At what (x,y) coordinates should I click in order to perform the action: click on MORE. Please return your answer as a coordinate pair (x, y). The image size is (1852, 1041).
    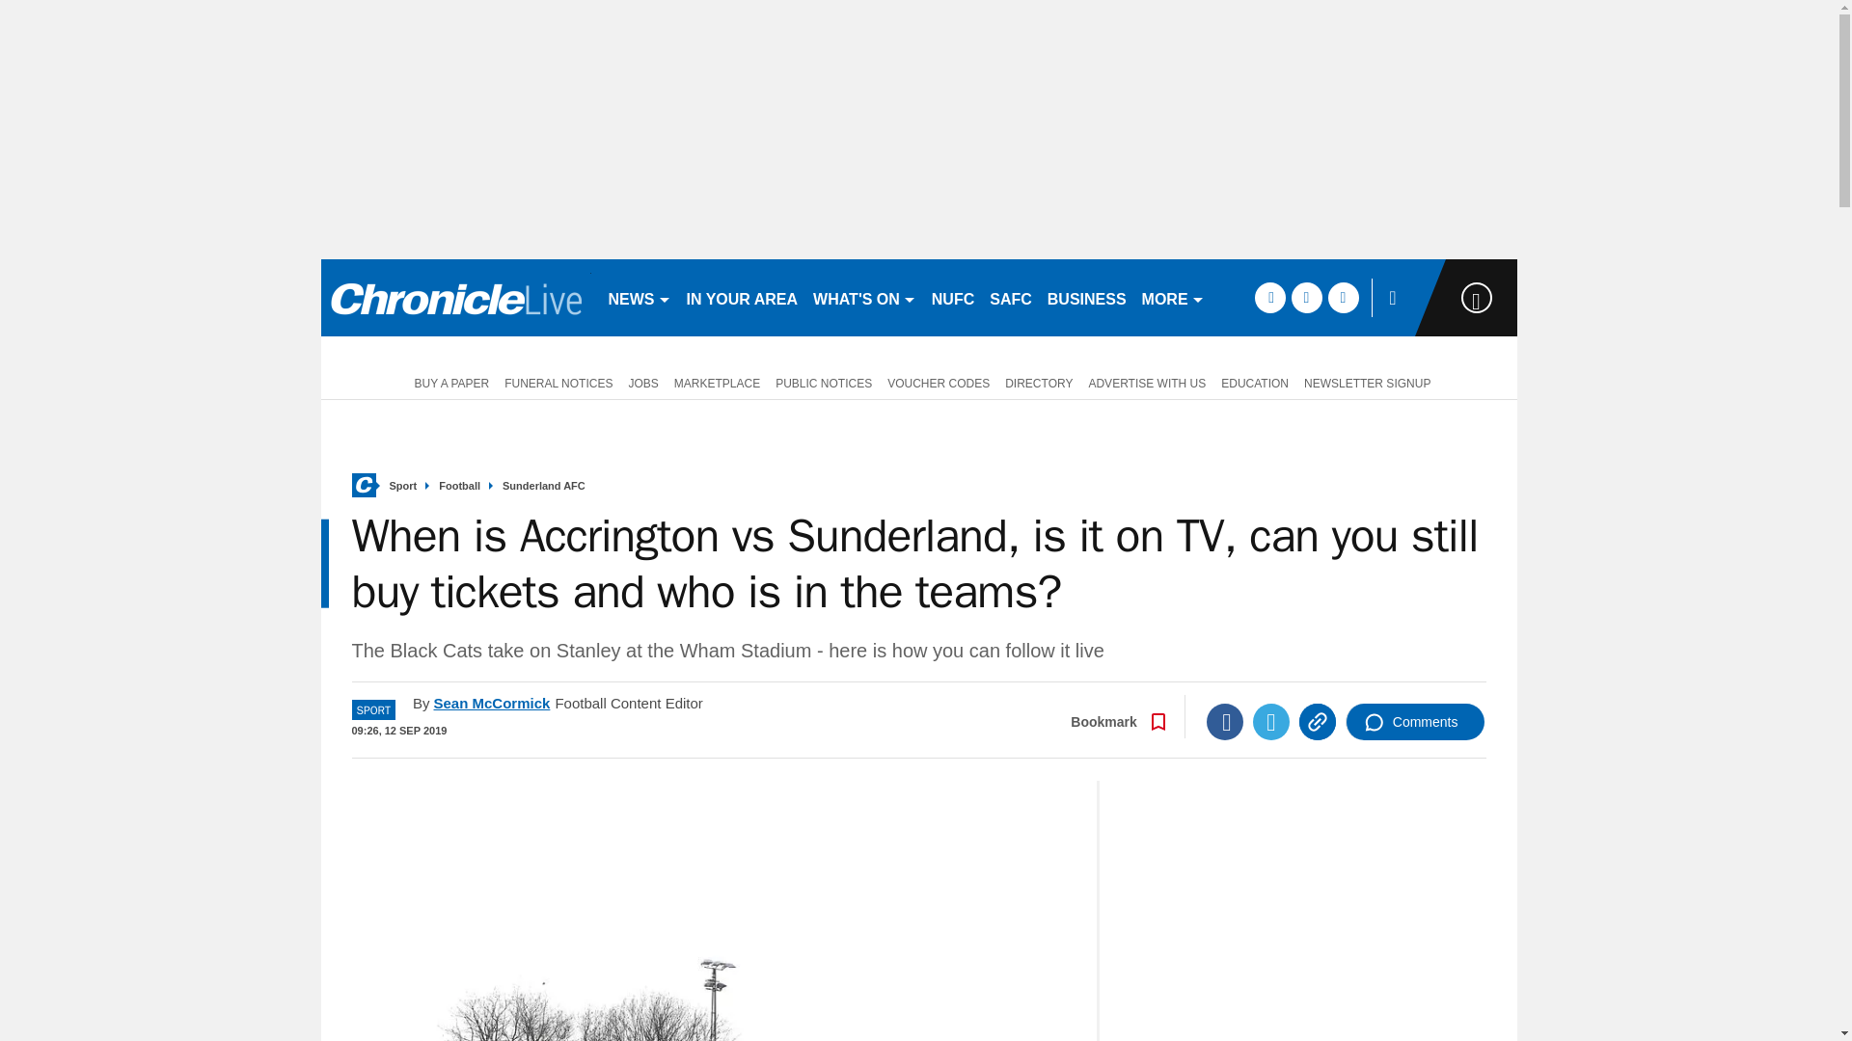
    Looking at the image, I should click on (1173, 297).